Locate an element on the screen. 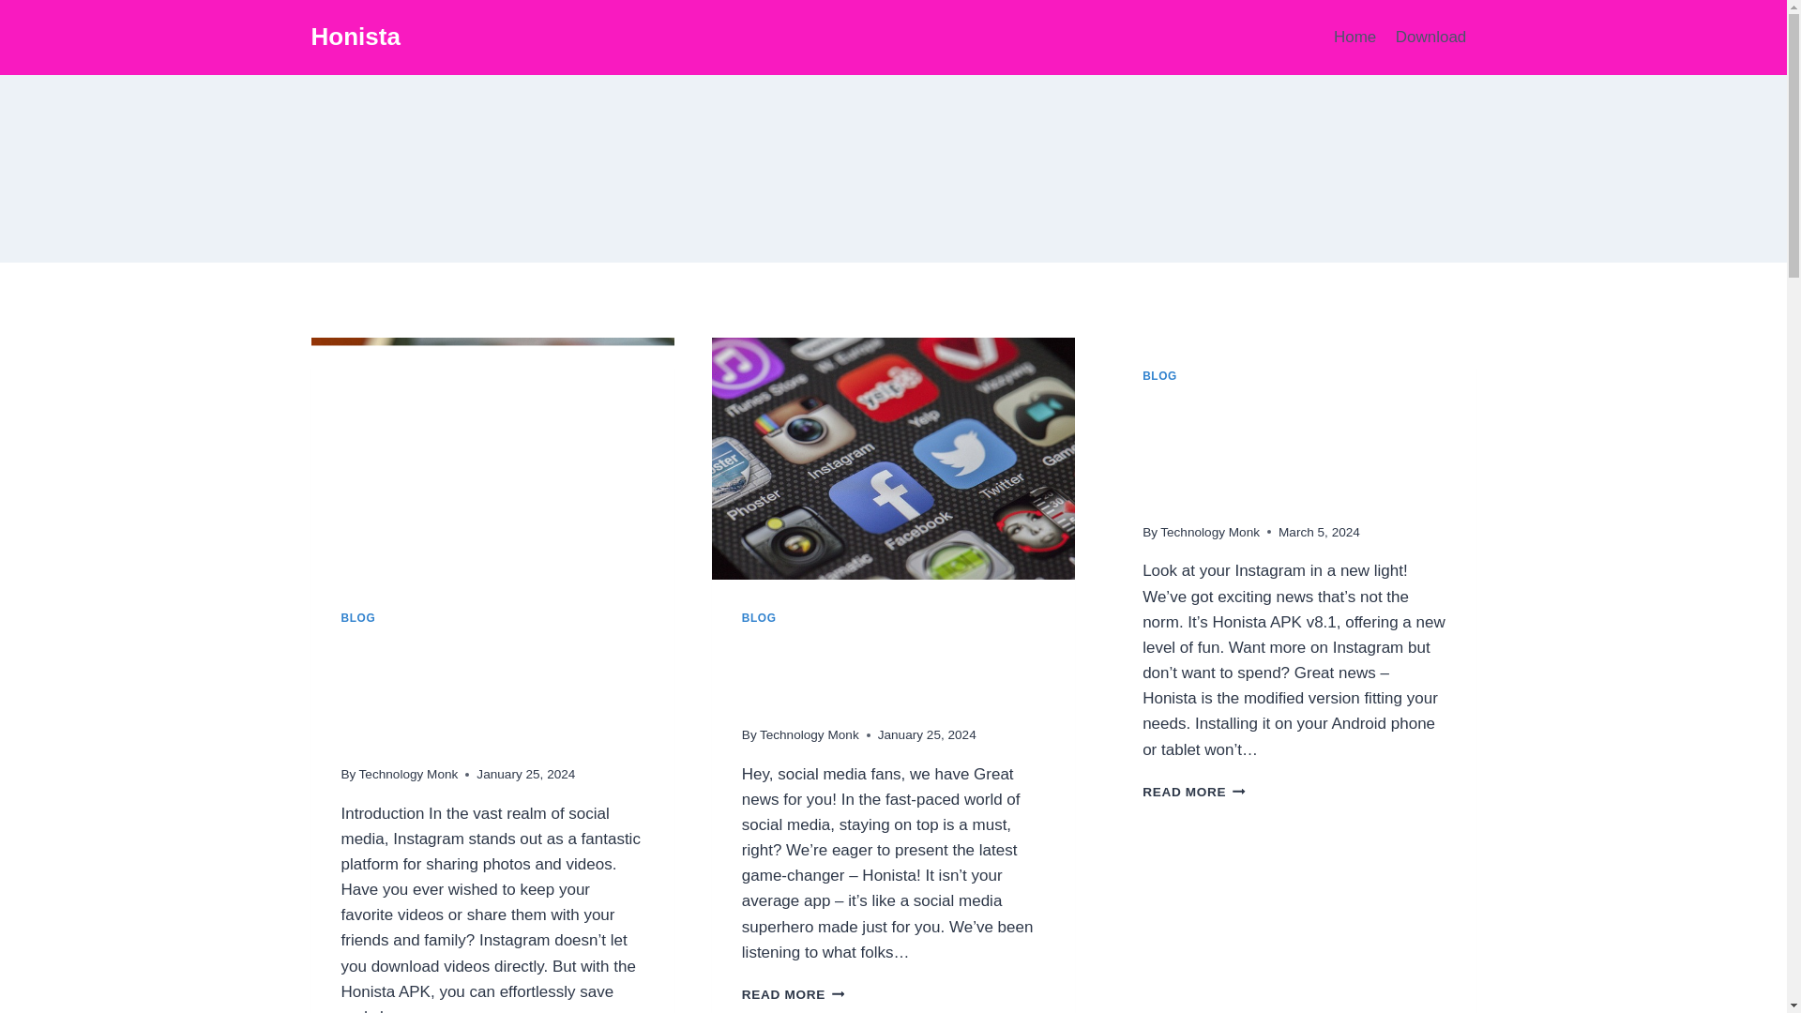  BLOG is located at coordinates (1159, 376).